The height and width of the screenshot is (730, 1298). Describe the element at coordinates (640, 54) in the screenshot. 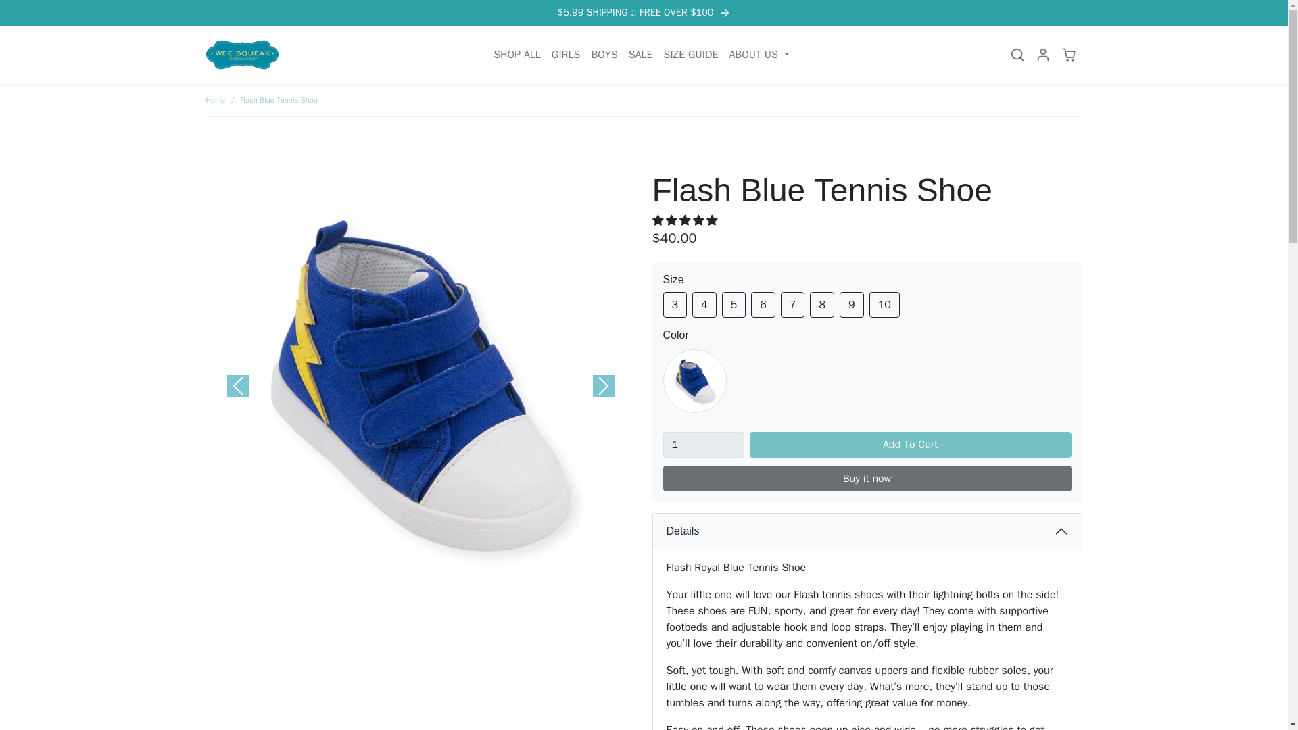

I see `SALE` at that location.